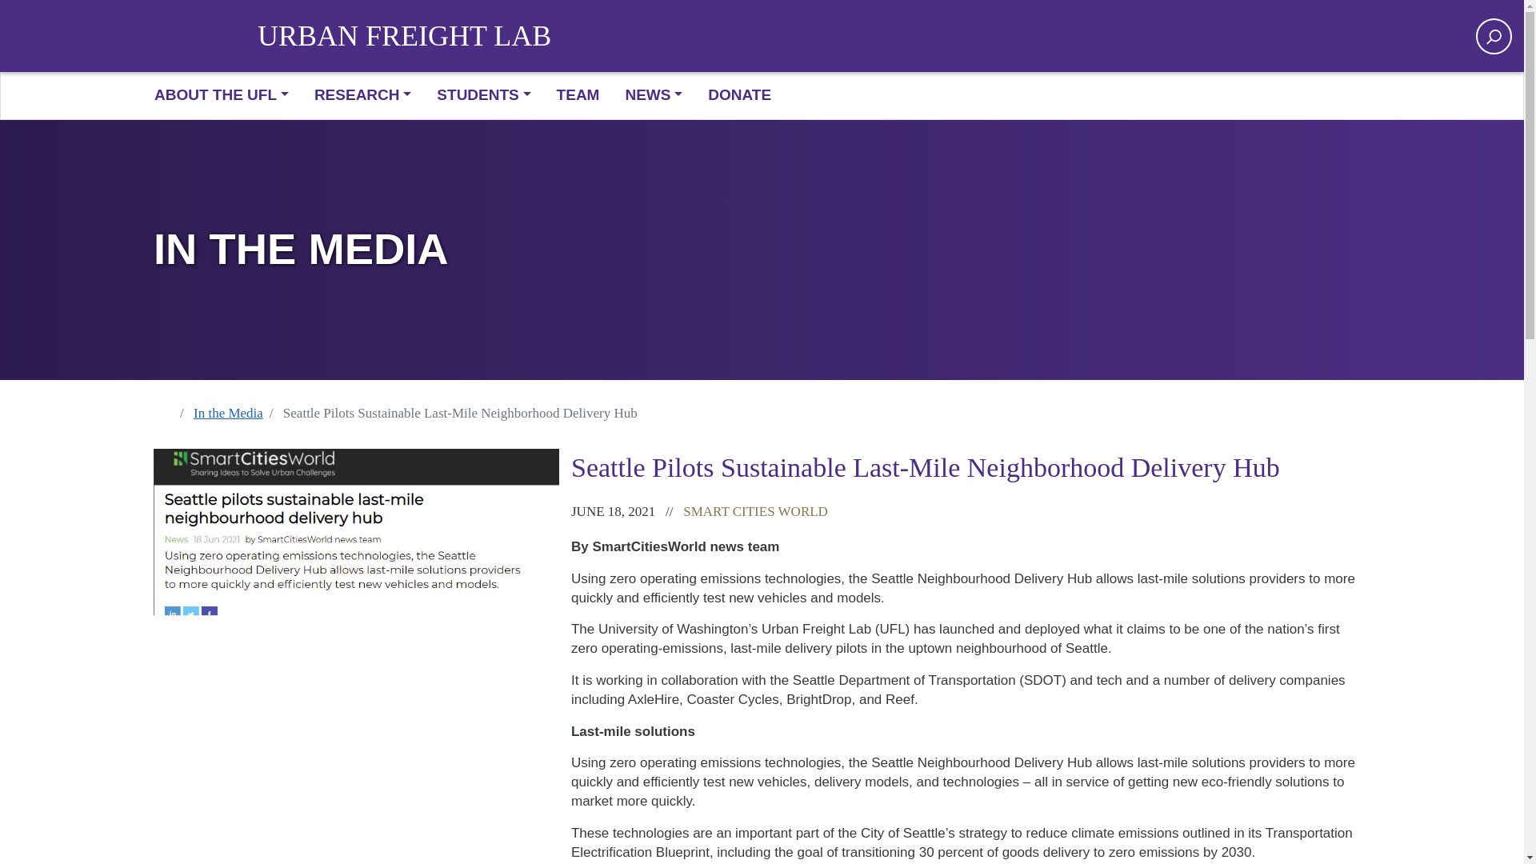 The image size is (1536, 864). What do you see at coordinates (206, 35) in the screenshot?
I see `University of Washington Home` at bounding box center [206, 35].